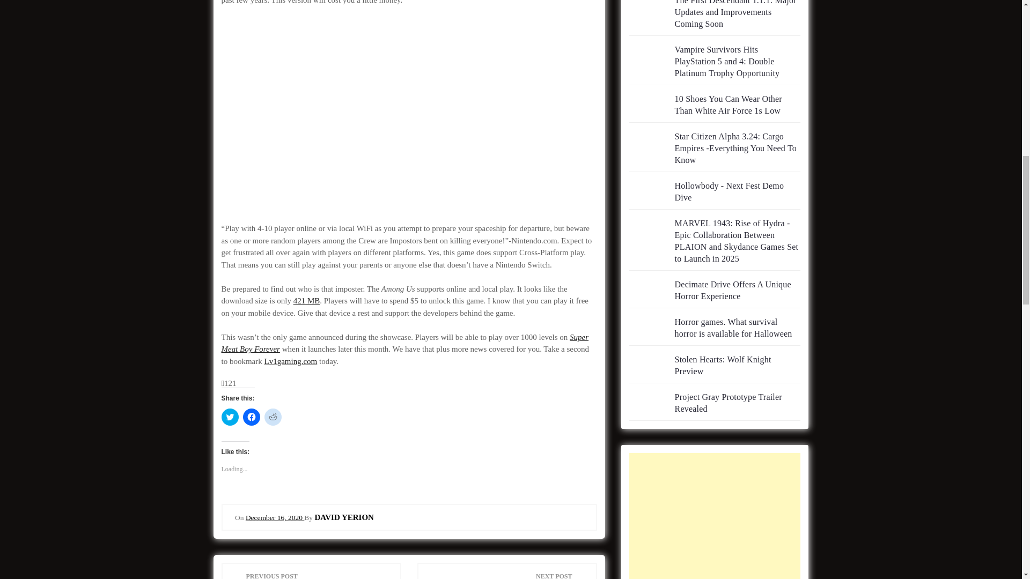 This screenshot has width=1030, height=579. Describe the element at coordinates (273, 417) in the screenshot. I see `Click to share on Reddit` at that location.